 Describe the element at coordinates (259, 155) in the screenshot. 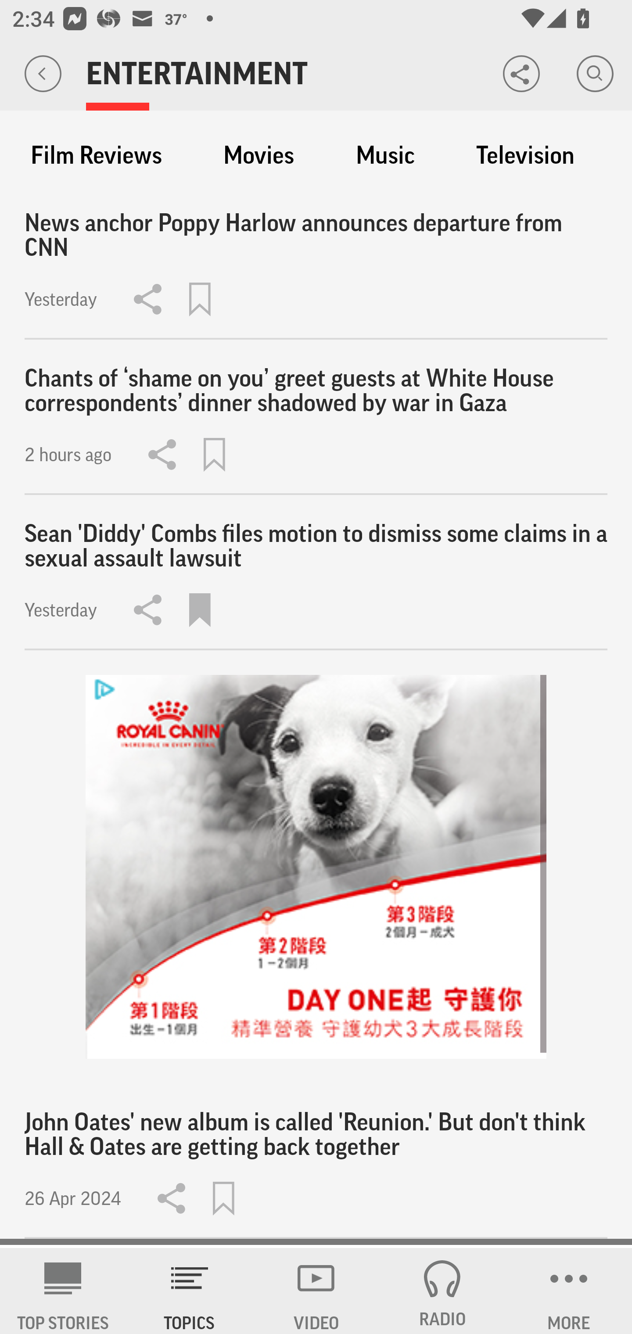

I see `Movies` at that location.